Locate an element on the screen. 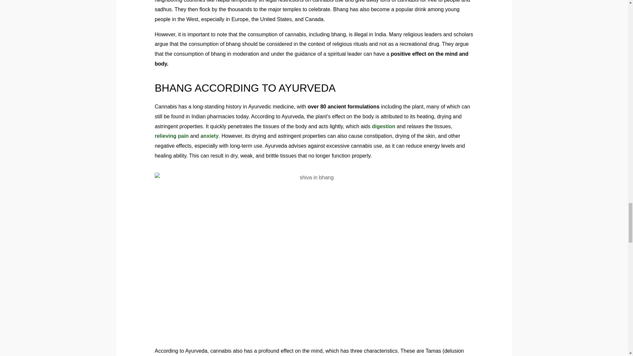 The width and height of the screenshot is (633, 356). relieving pain is located at coordinates (171, 136).